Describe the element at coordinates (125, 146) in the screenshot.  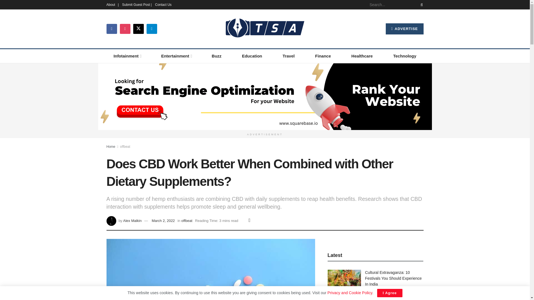
I see `offbeat` at that location.